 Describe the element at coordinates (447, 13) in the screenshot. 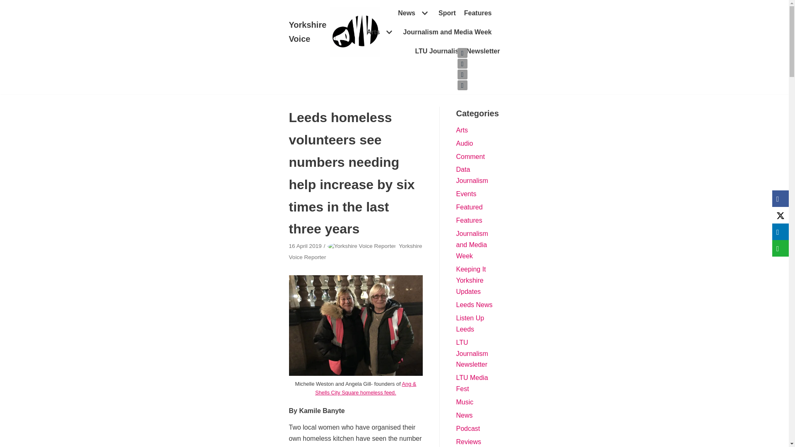

I see `Sport` at that location.